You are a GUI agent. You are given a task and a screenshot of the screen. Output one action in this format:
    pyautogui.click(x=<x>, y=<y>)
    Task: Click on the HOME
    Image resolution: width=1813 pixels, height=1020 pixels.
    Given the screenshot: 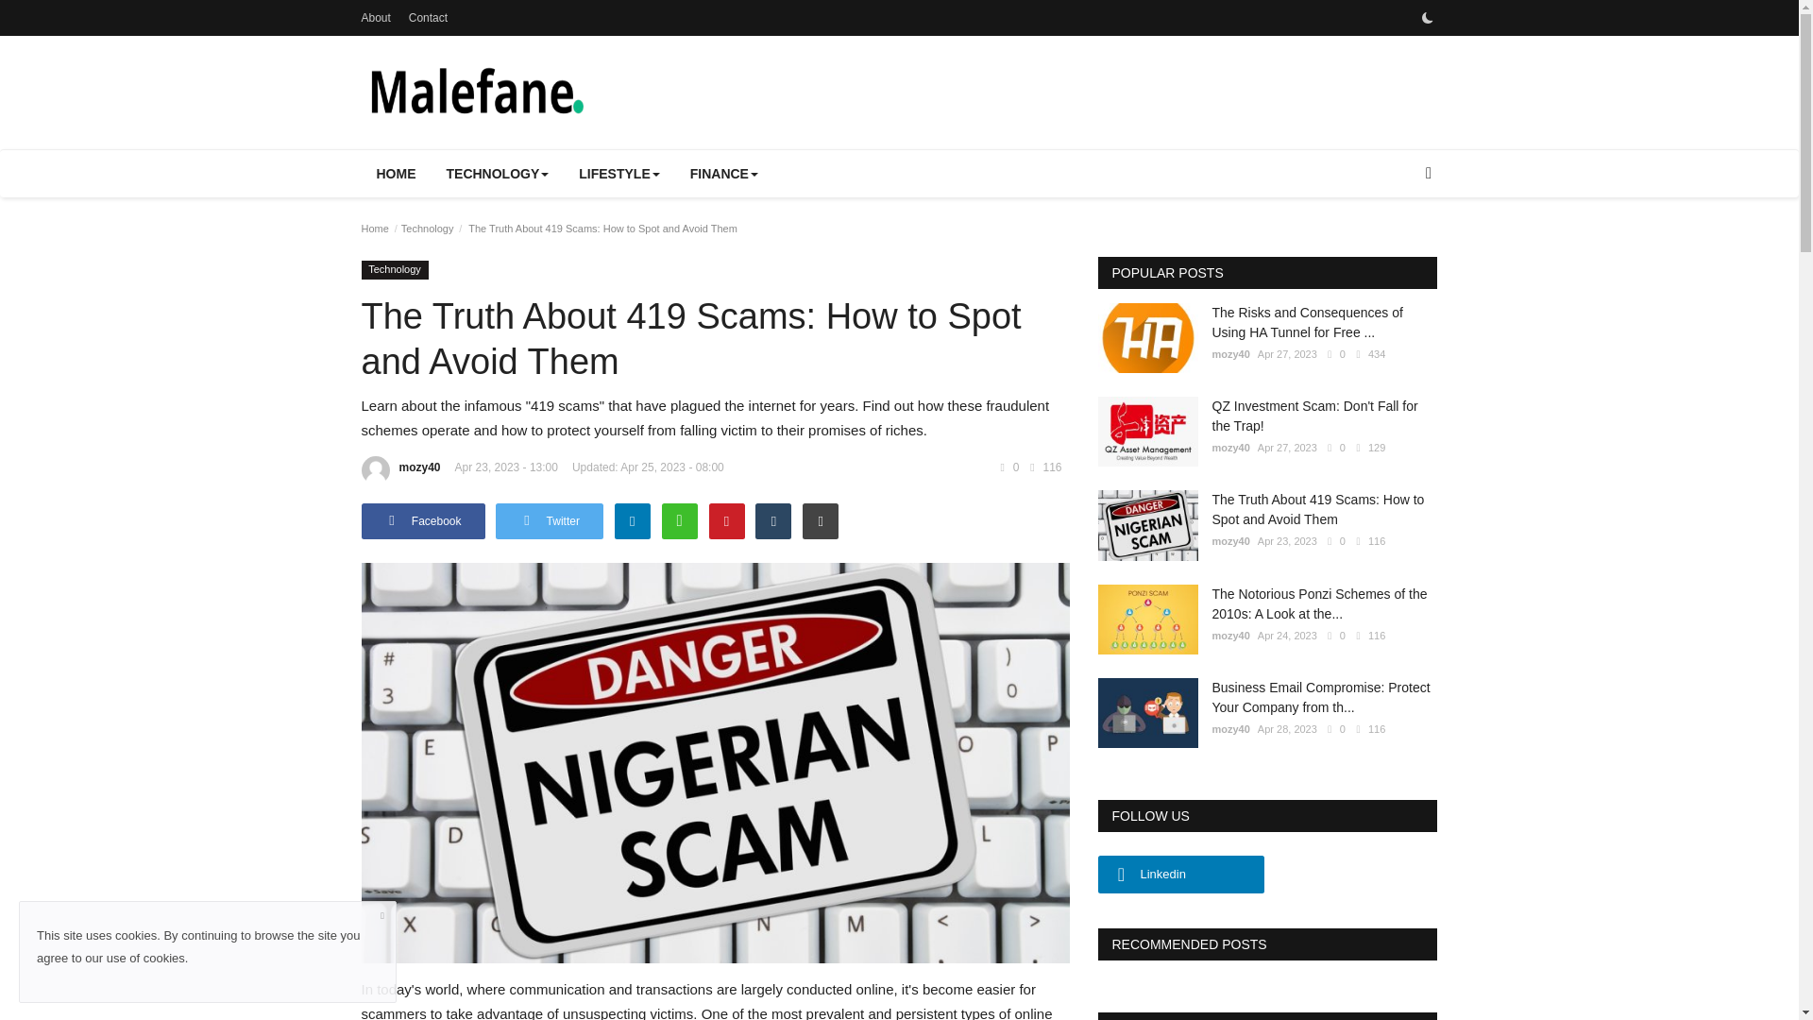 What is the action you would take?
    pyautogui.click(x=396, y=174)
    